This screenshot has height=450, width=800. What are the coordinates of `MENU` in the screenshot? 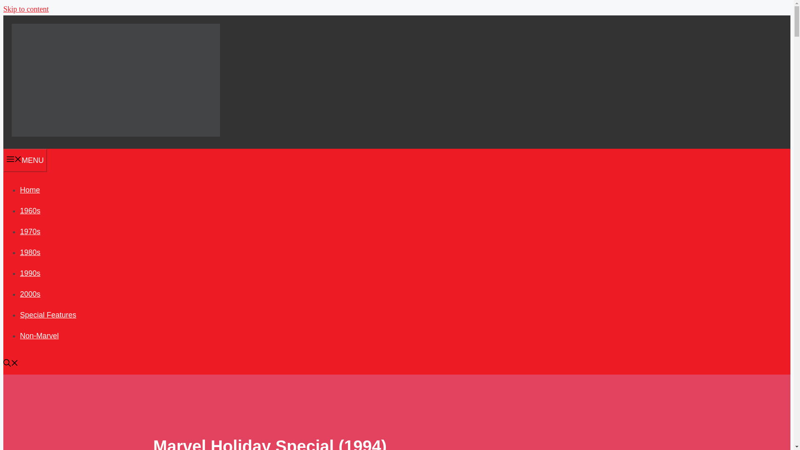 It's located at (25, 160).